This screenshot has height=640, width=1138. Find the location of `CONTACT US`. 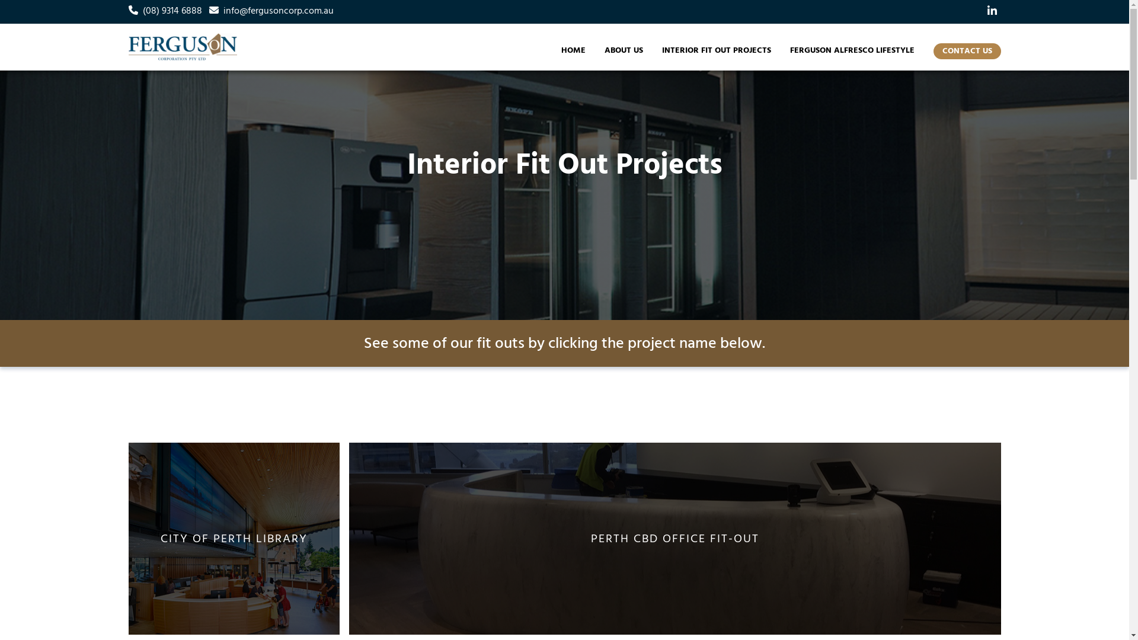

CONTACT US is located at coordinates (967, 51).